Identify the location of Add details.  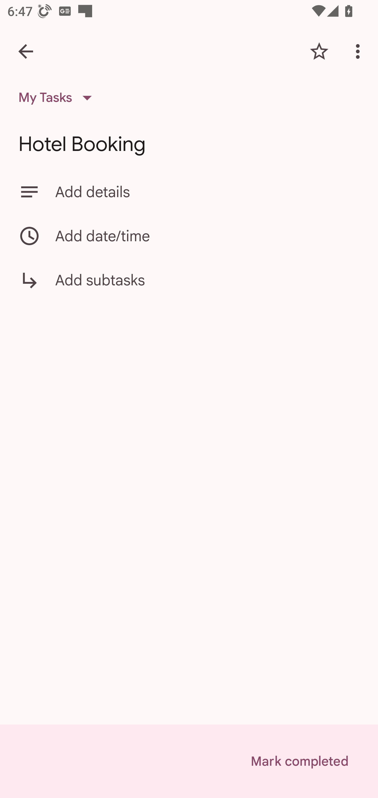
(189, 192).